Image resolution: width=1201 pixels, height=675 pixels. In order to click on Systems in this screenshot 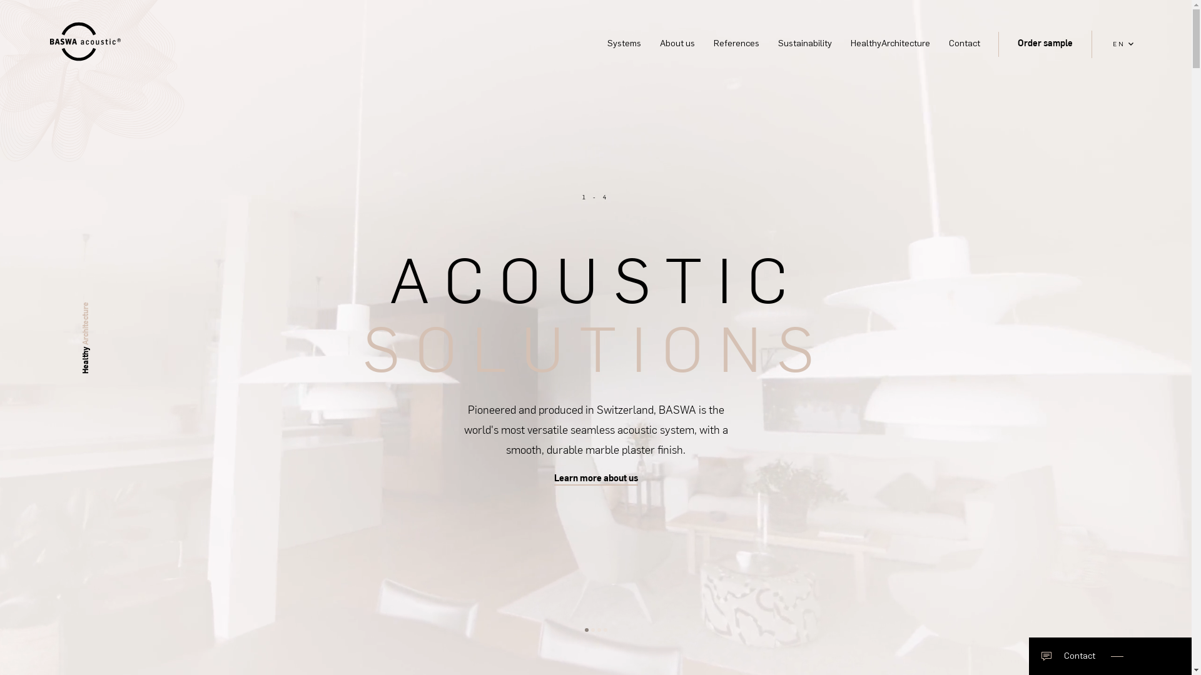, I will do `click(624, 44)`.